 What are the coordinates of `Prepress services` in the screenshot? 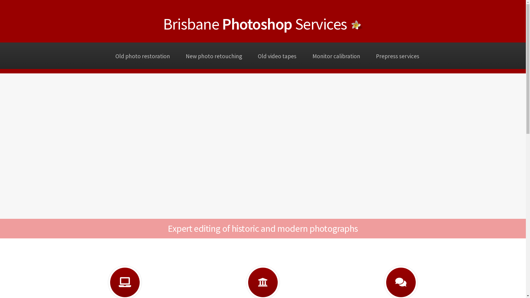 It's located at (397, 56).